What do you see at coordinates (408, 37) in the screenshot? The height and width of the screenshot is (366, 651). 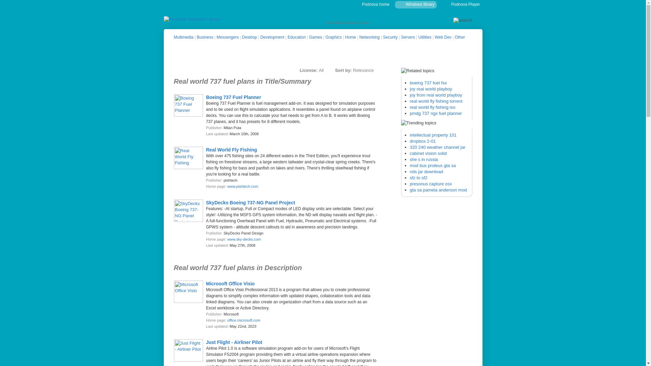 I see `Servers` at bounding box center [408, 37].